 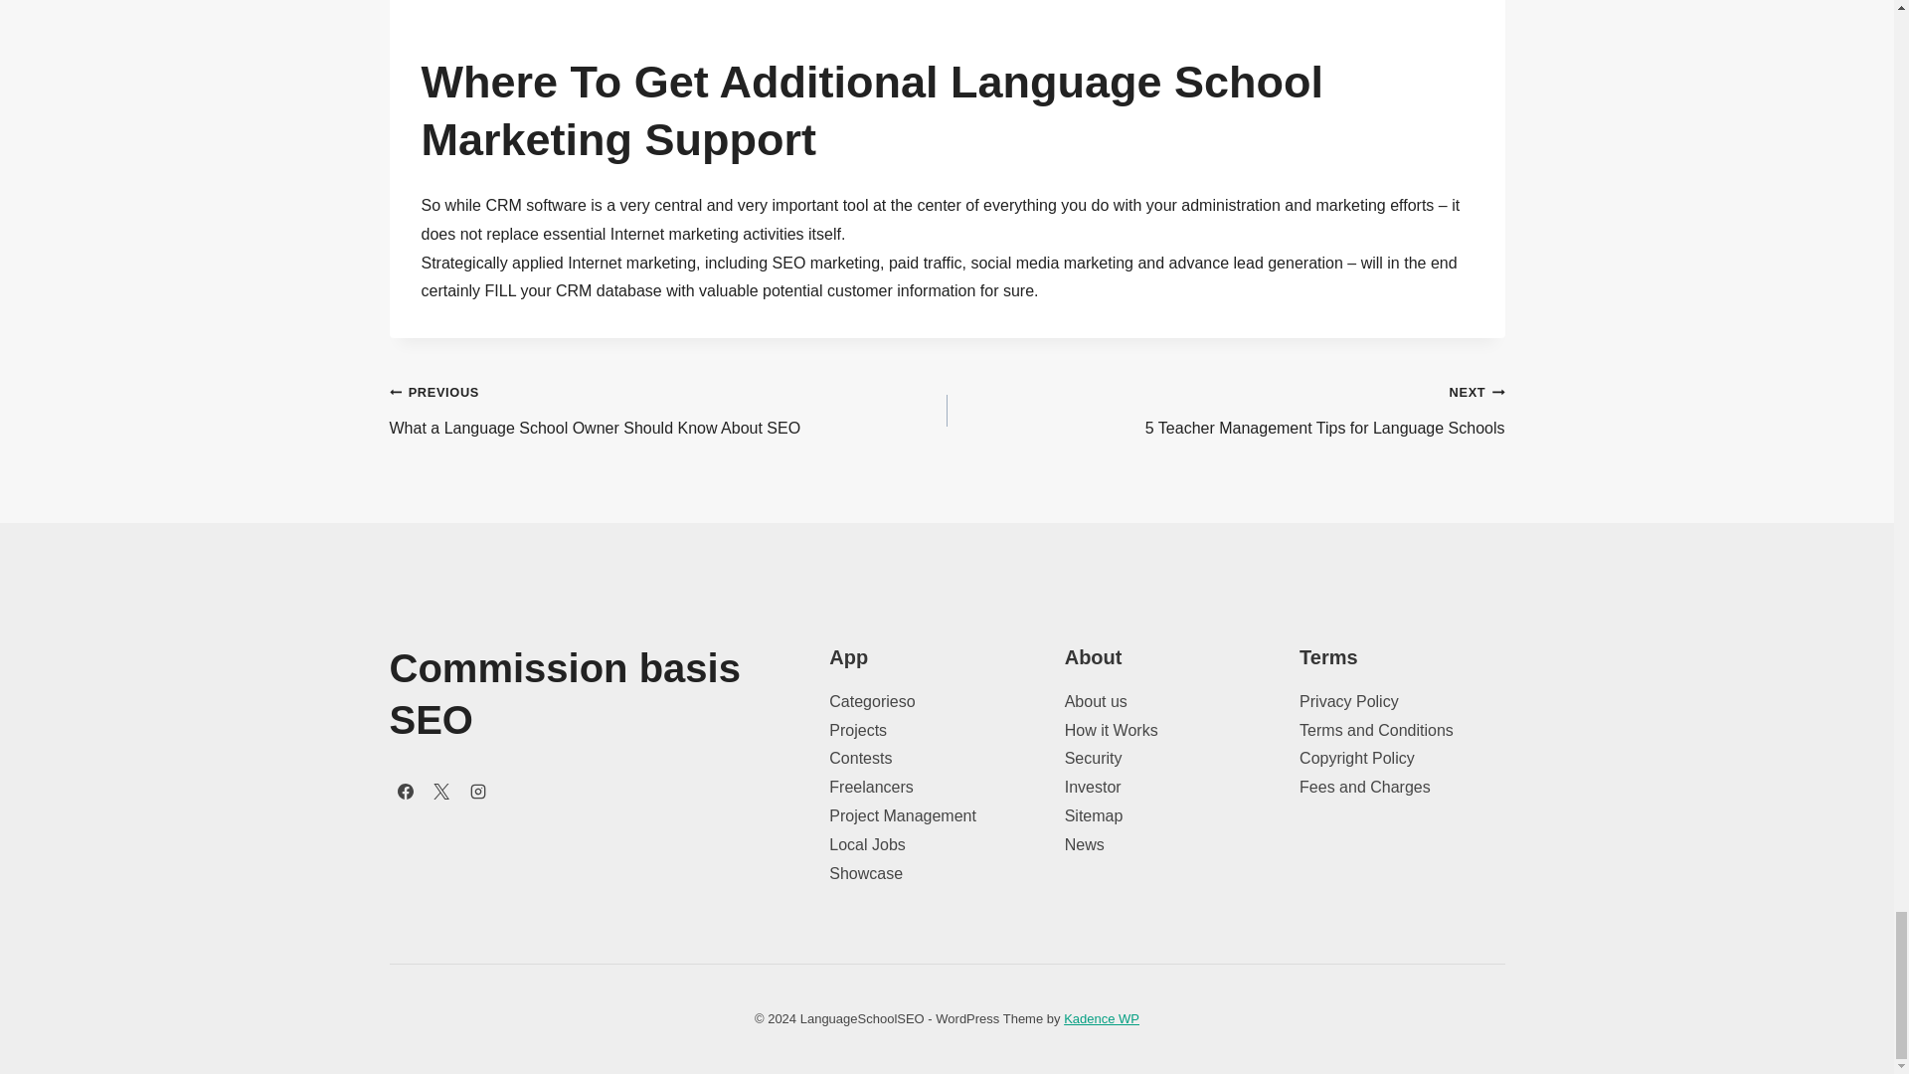 What do you see at coordinates (1094, 788) in the screenshot?
I see `Sitemap` at bounding box center [1094, 788].